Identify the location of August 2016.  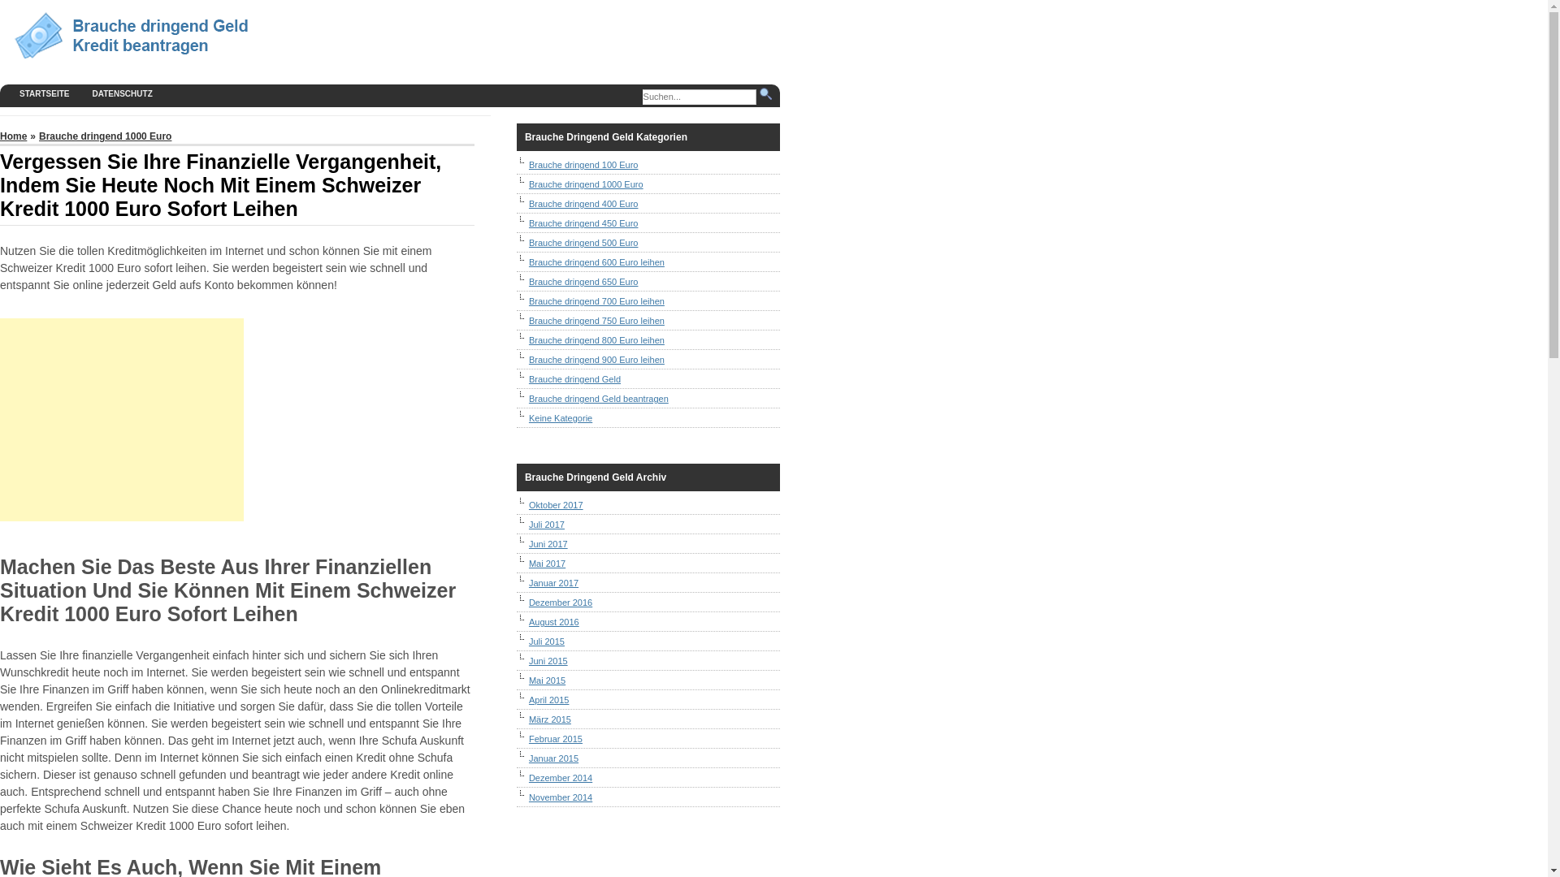
(554, 622).